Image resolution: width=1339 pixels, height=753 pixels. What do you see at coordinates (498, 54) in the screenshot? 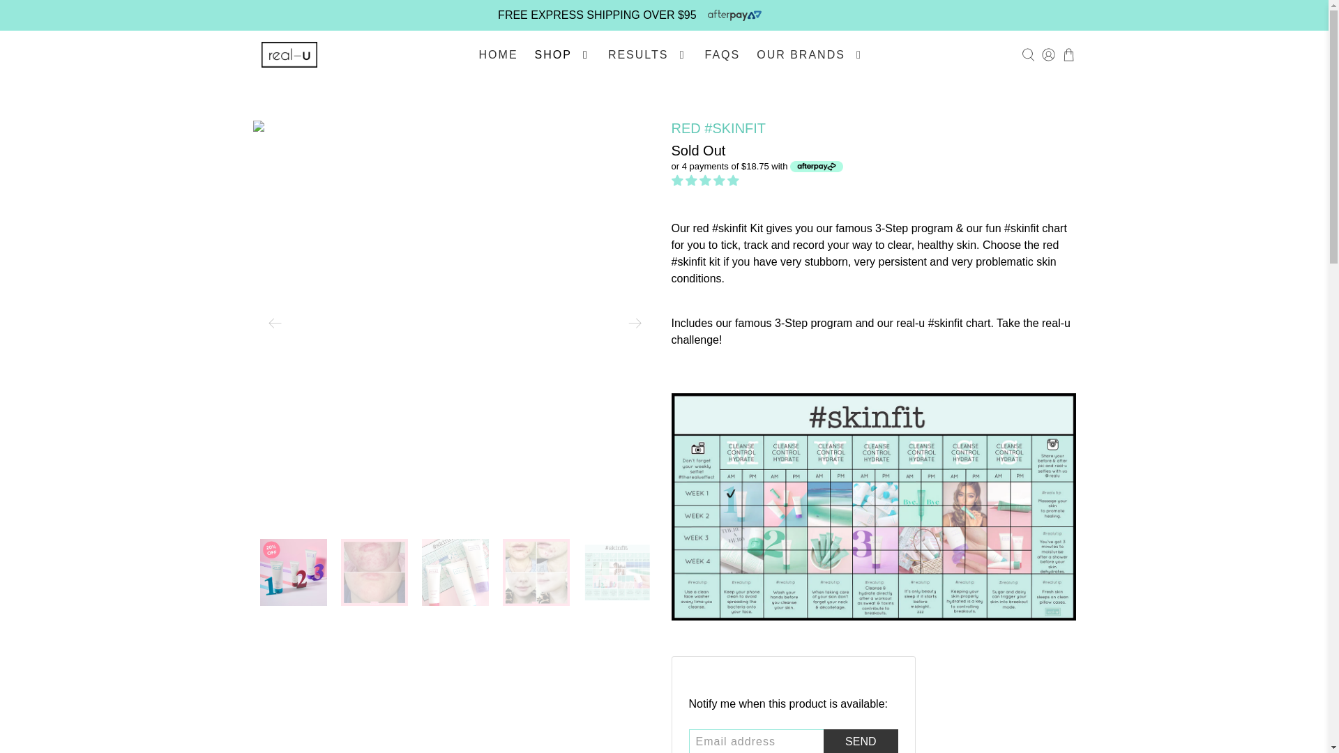
I see `HOME` at bounding box center [498, 54].